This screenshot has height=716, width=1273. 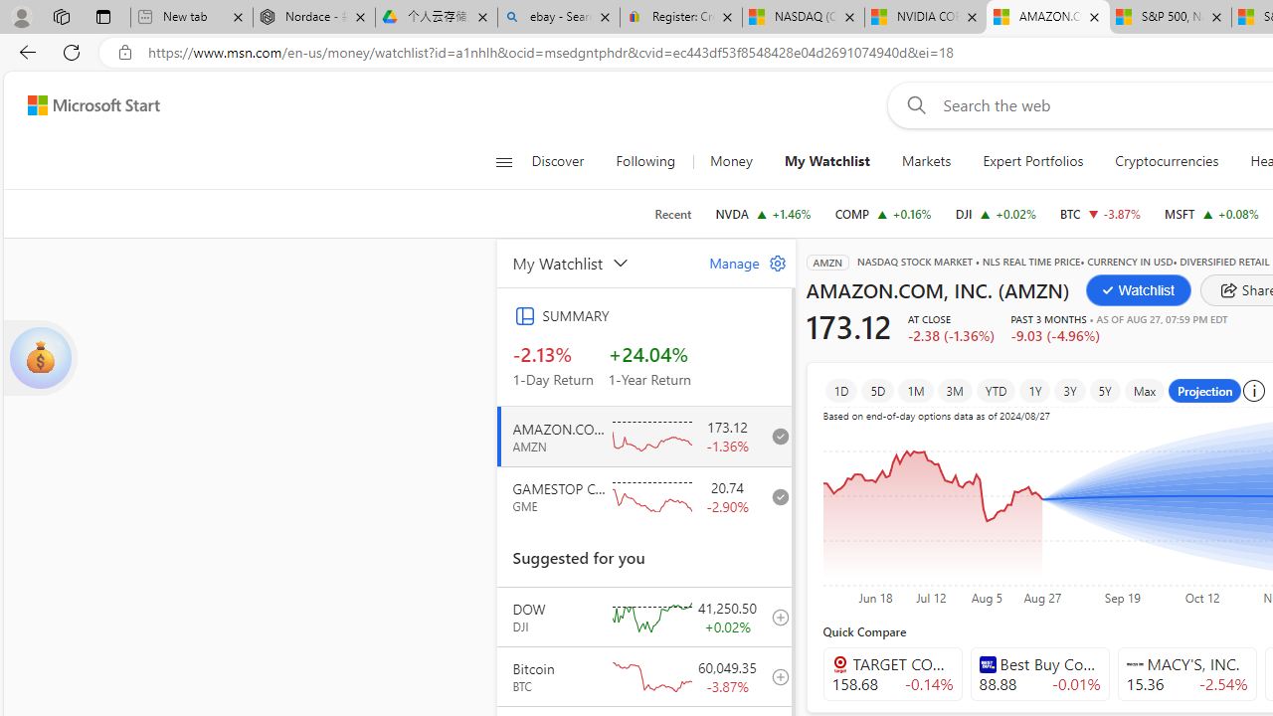 I want to click on New tab - Sleeping, so click(x=191, y=18).